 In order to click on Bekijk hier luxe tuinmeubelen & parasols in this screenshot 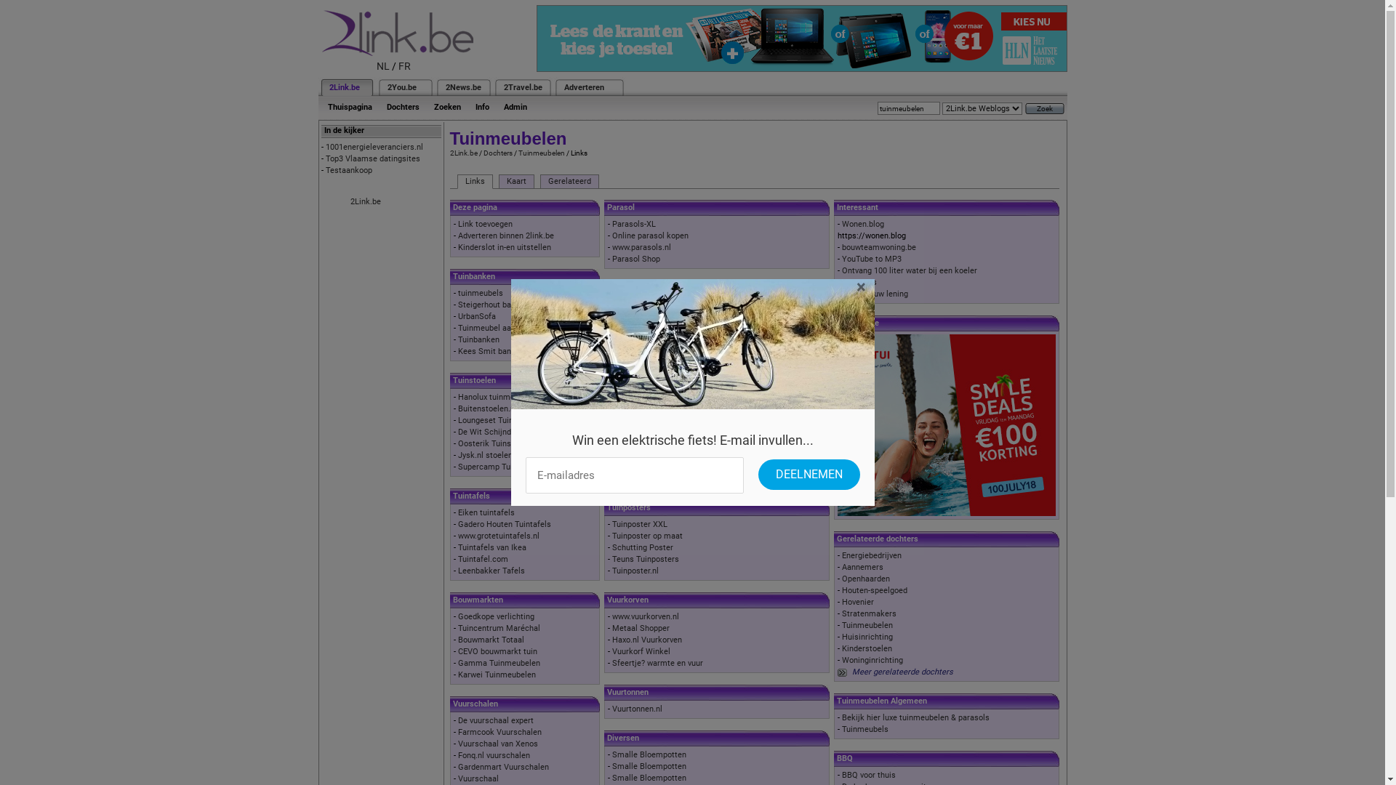, I will do `click(916, 718)`.